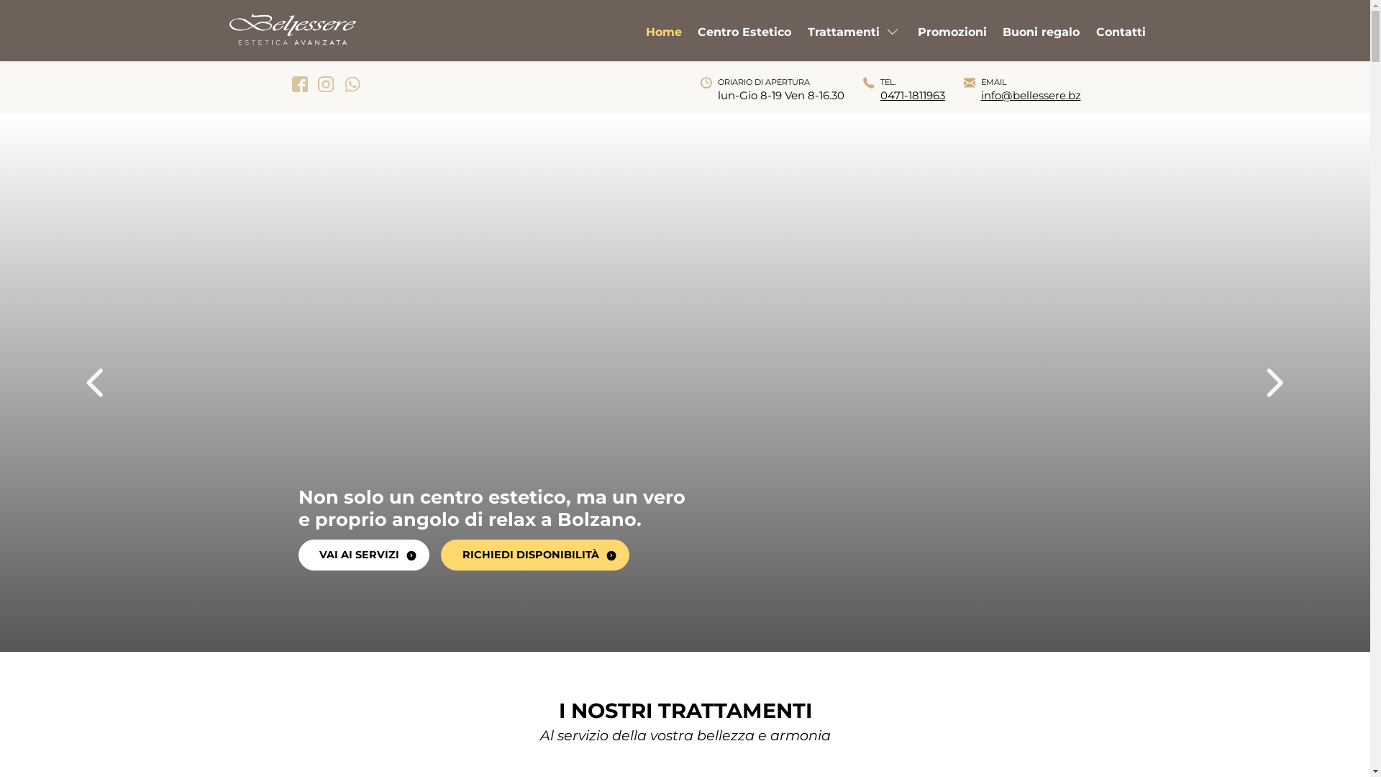  What do you see at coordinates (299, 85) in the screenshot?
I see `Seguici su Facebook` at bounding box center [299, 85].